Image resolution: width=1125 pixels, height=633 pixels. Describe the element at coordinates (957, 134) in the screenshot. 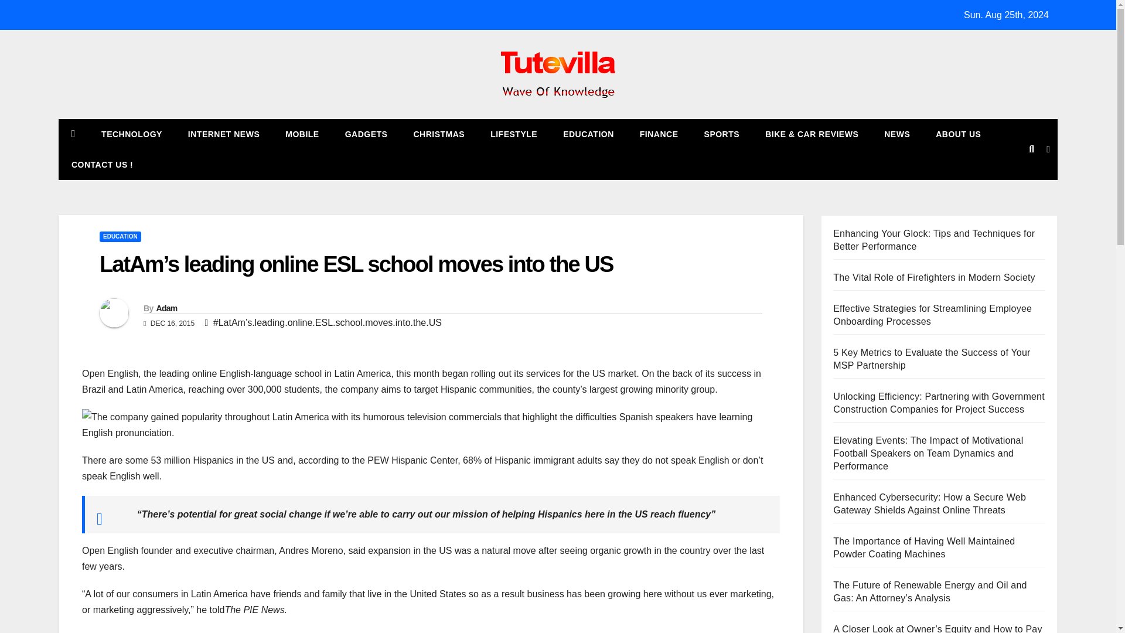

I see `About Us` at that location.